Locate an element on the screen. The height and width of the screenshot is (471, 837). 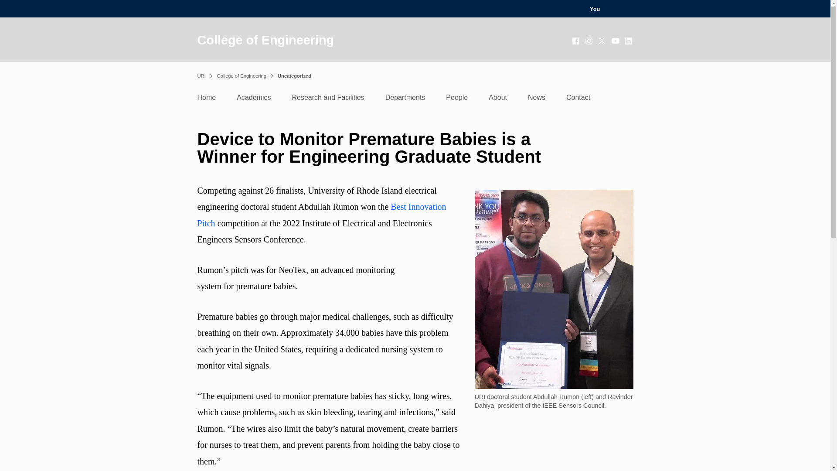
College of Engineering is located at coordinates (265, 40).